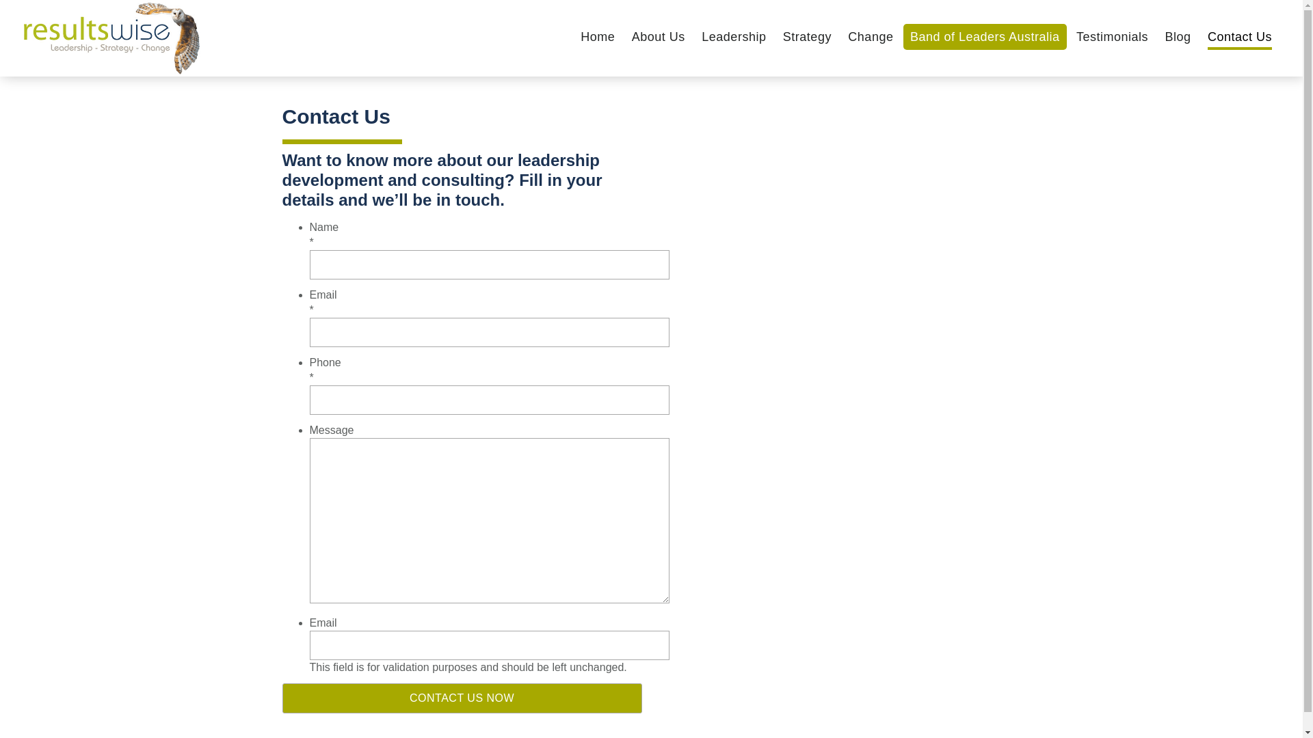 The image size is (1313, 738). Describe the element at coordinates (112, 18) in the screenshot. I see `RESULTS WISE` at that location.